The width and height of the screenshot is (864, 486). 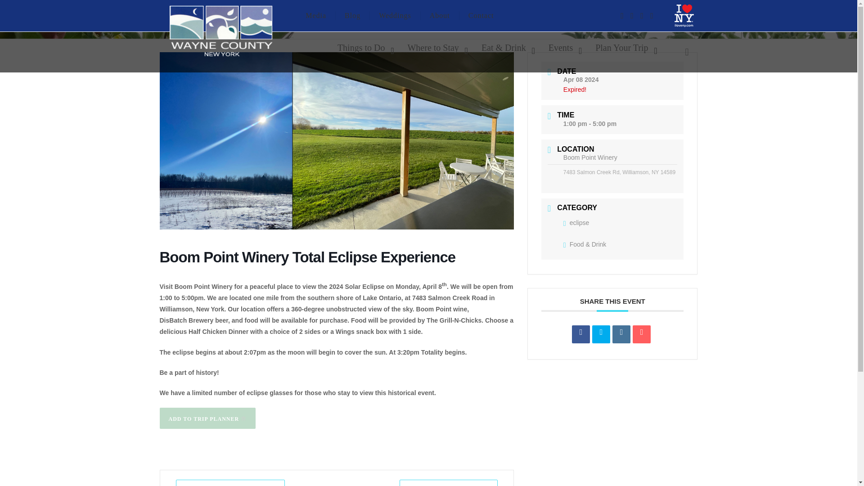 What do you see at coordinates (440, 16) in the screenshot?
I see `About` at bounding box center [440, 16].